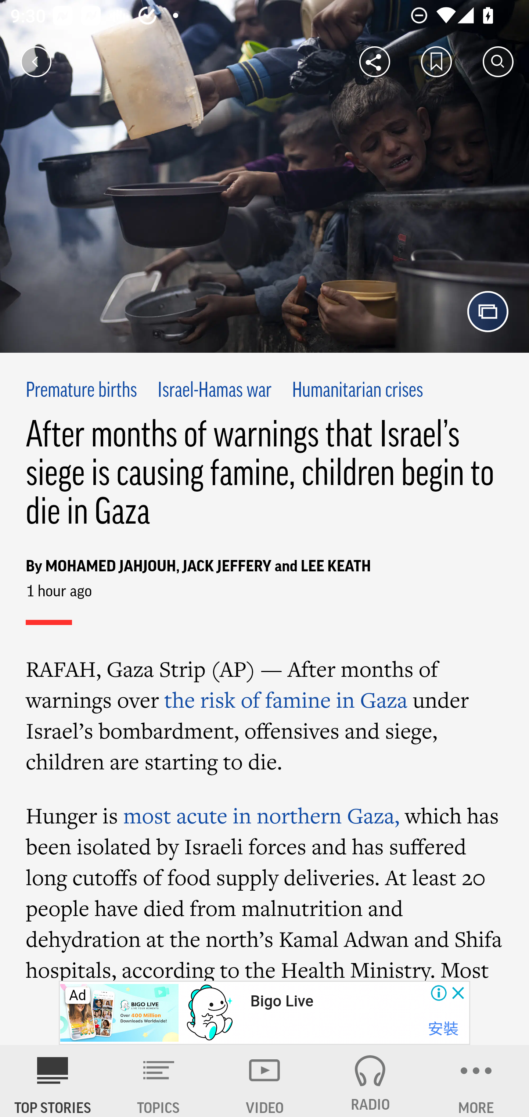 Image resolution: width=529 pixels, height=1117 pixels. I want to click on Humanitarian crises, so click(357, 391).